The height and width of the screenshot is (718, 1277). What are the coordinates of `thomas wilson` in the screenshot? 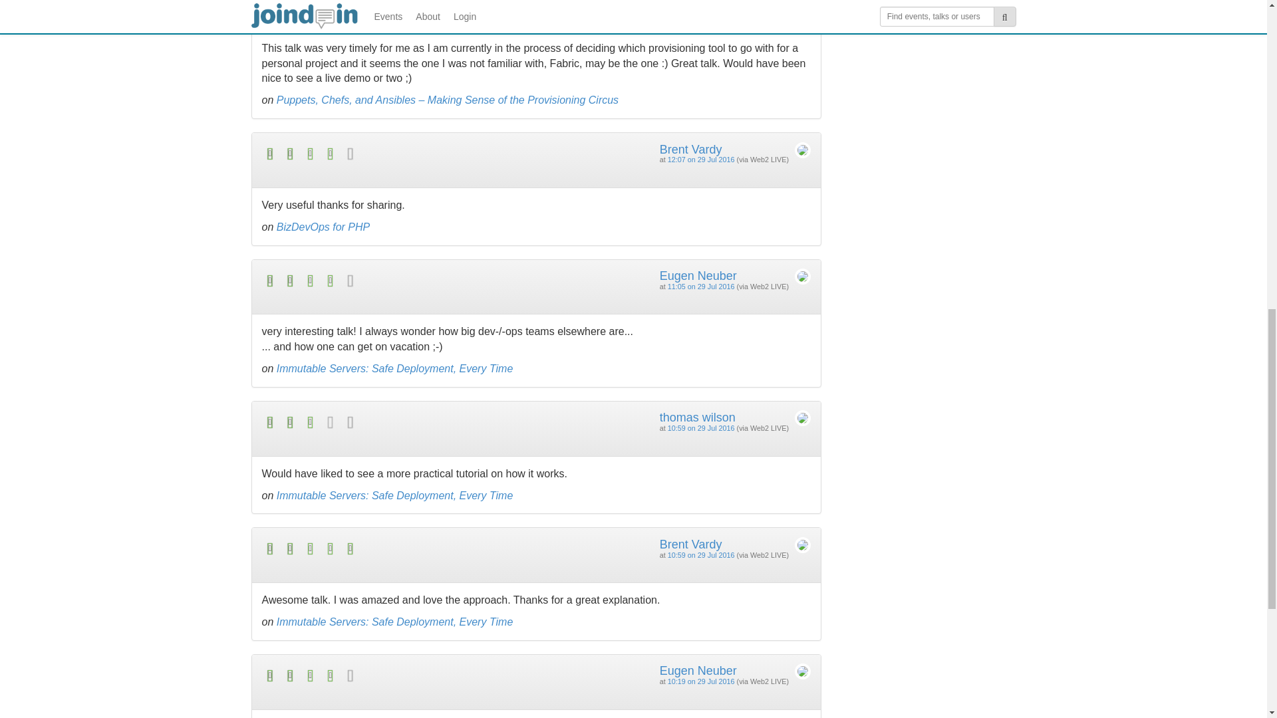 It's located at (697, 418).